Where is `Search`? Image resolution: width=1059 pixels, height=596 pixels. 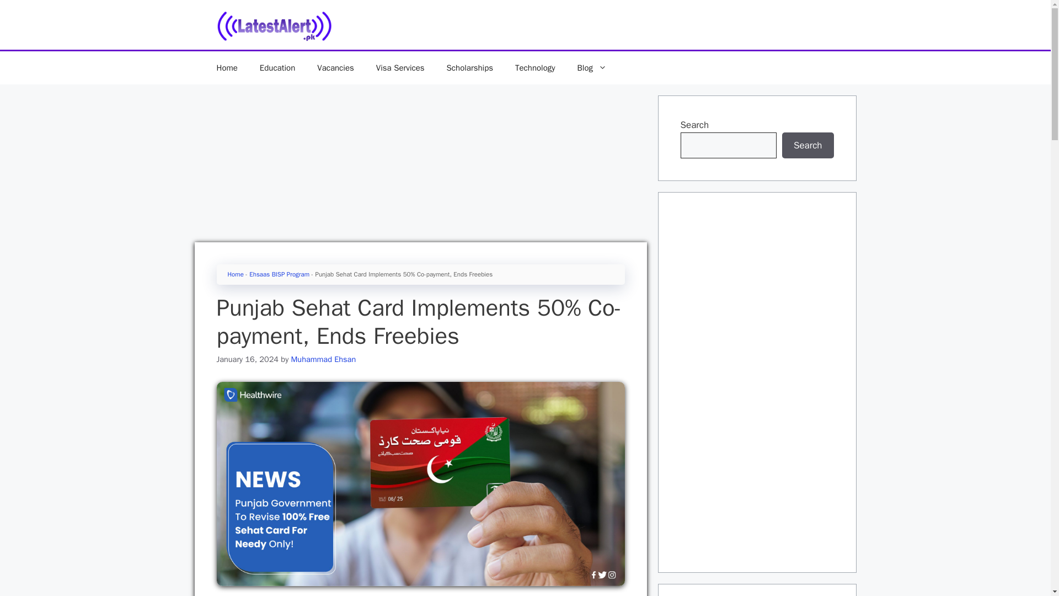 Search is located at coordinates (808, 146).